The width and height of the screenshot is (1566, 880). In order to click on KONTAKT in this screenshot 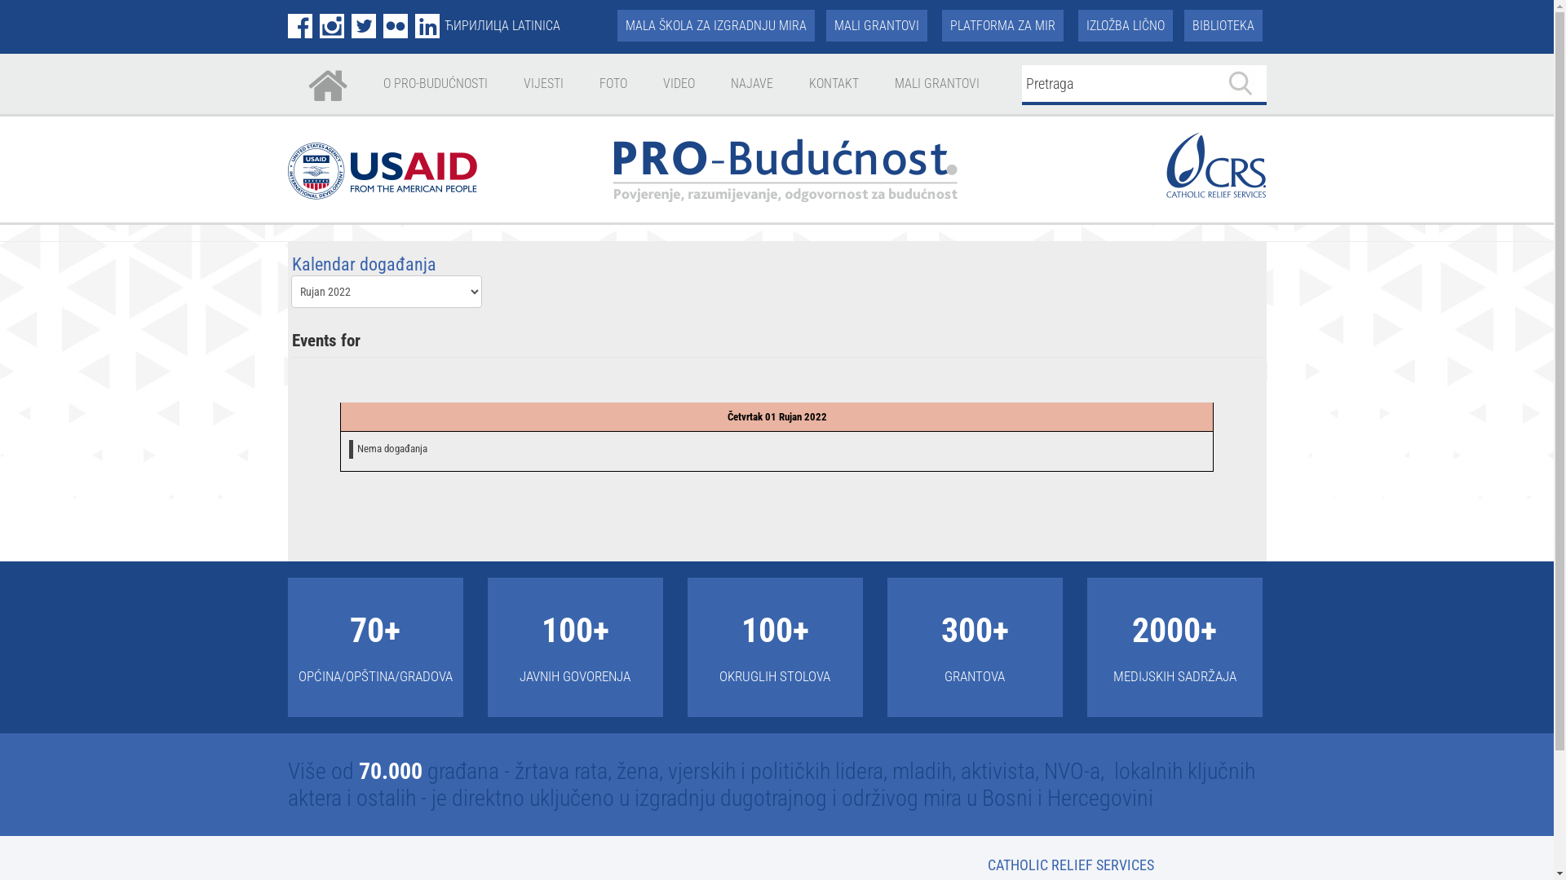, I will do `click(834, 84)`.